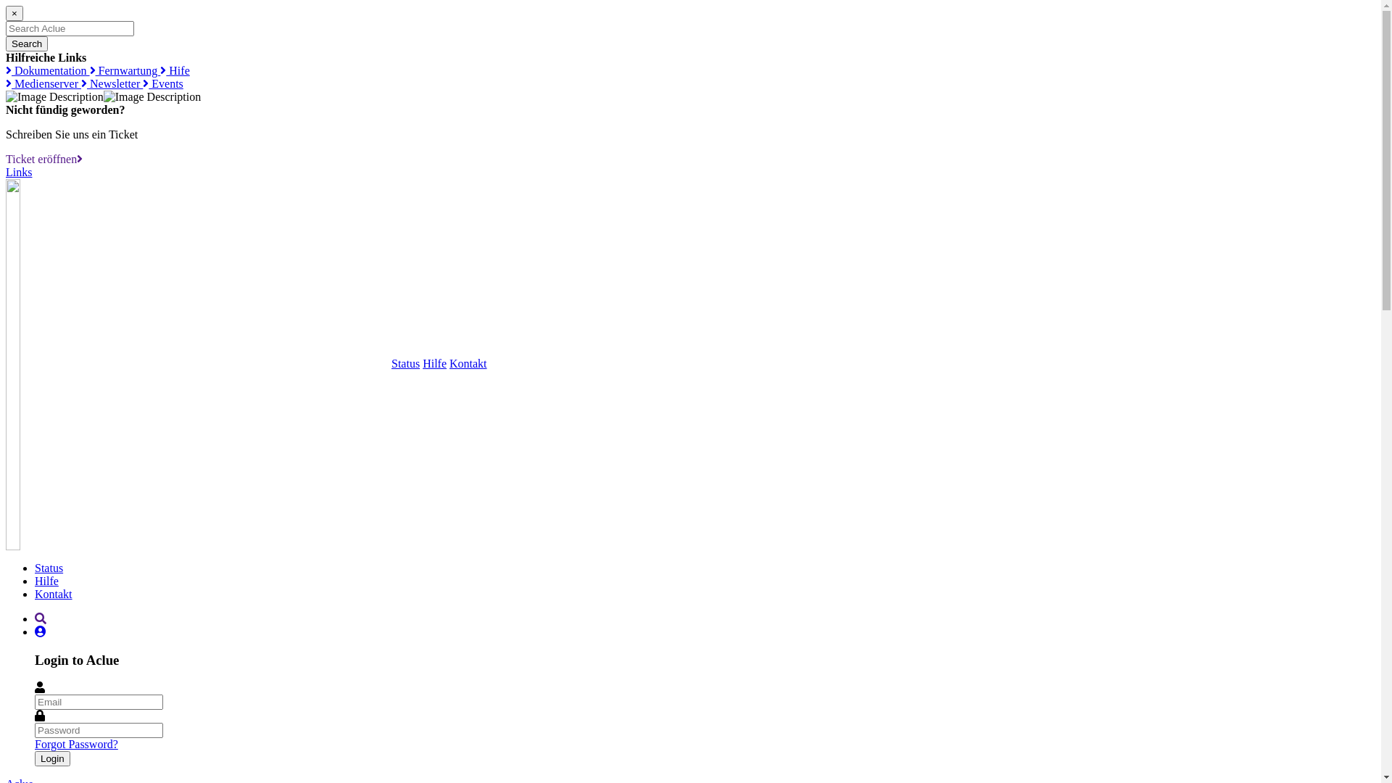  Describe the element at coordinates (112, 84) in the screenshot. I see `Newsletter` at that location.